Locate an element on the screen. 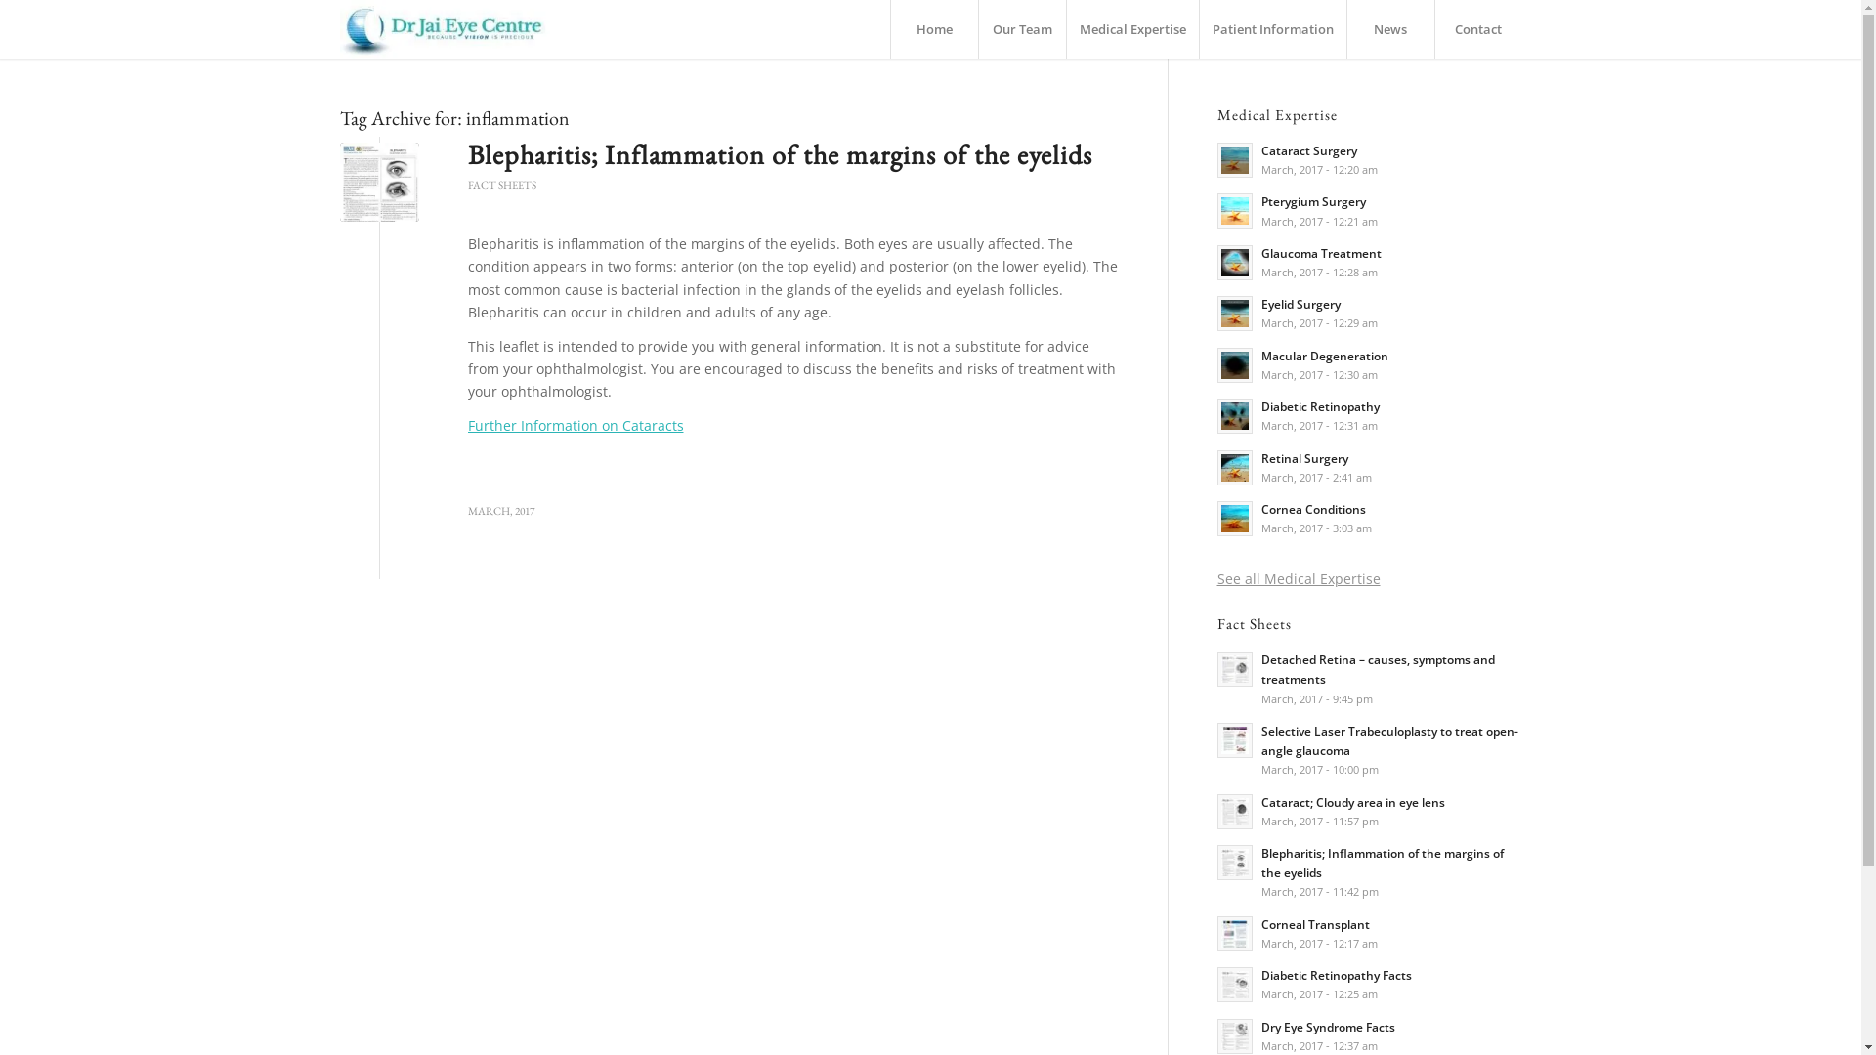 The width and height of the screenshot is (1876, 1055). See all Medical Expertise is located at coordinates (1300, 578).